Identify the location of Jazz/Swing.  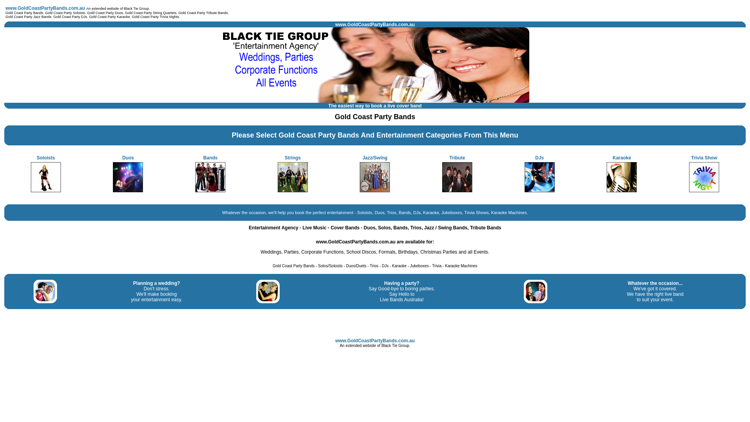
(375, 158).